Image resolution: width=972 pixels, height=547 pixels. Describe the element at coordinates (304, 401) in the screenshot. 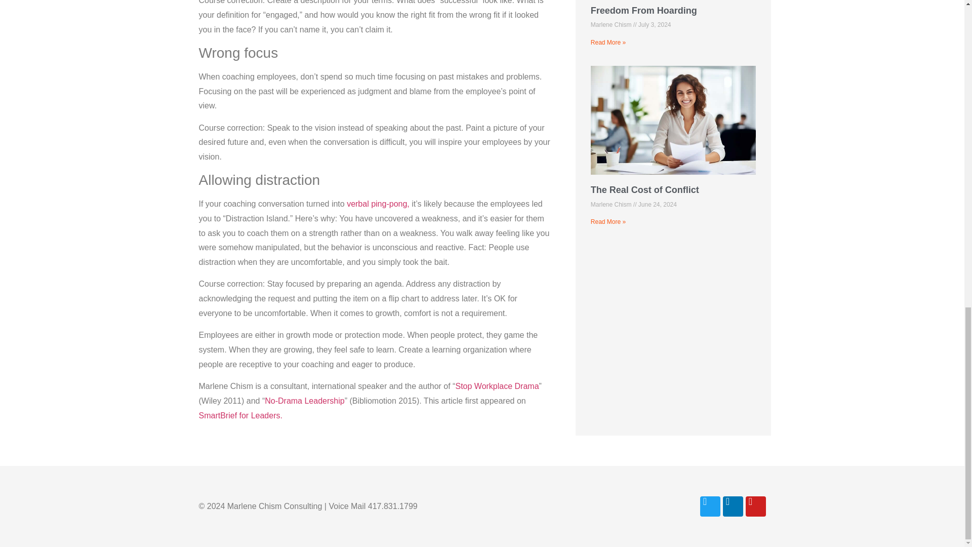

I see `No-Drama Leadership` at that location.